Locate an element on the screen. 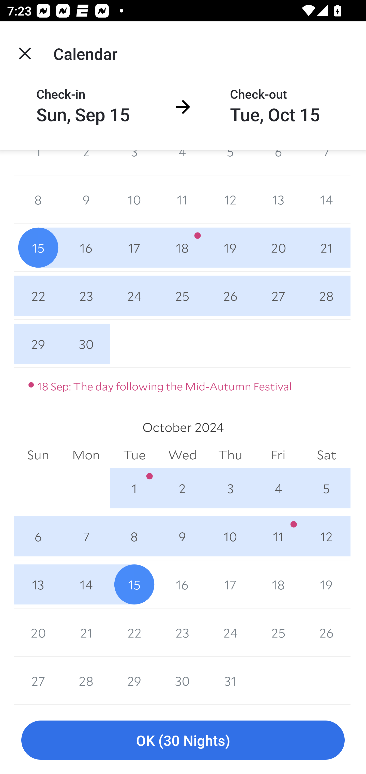 This screenshot has width=366, height=774. 4 4 October 2024 is located at coordinates (278, 488).